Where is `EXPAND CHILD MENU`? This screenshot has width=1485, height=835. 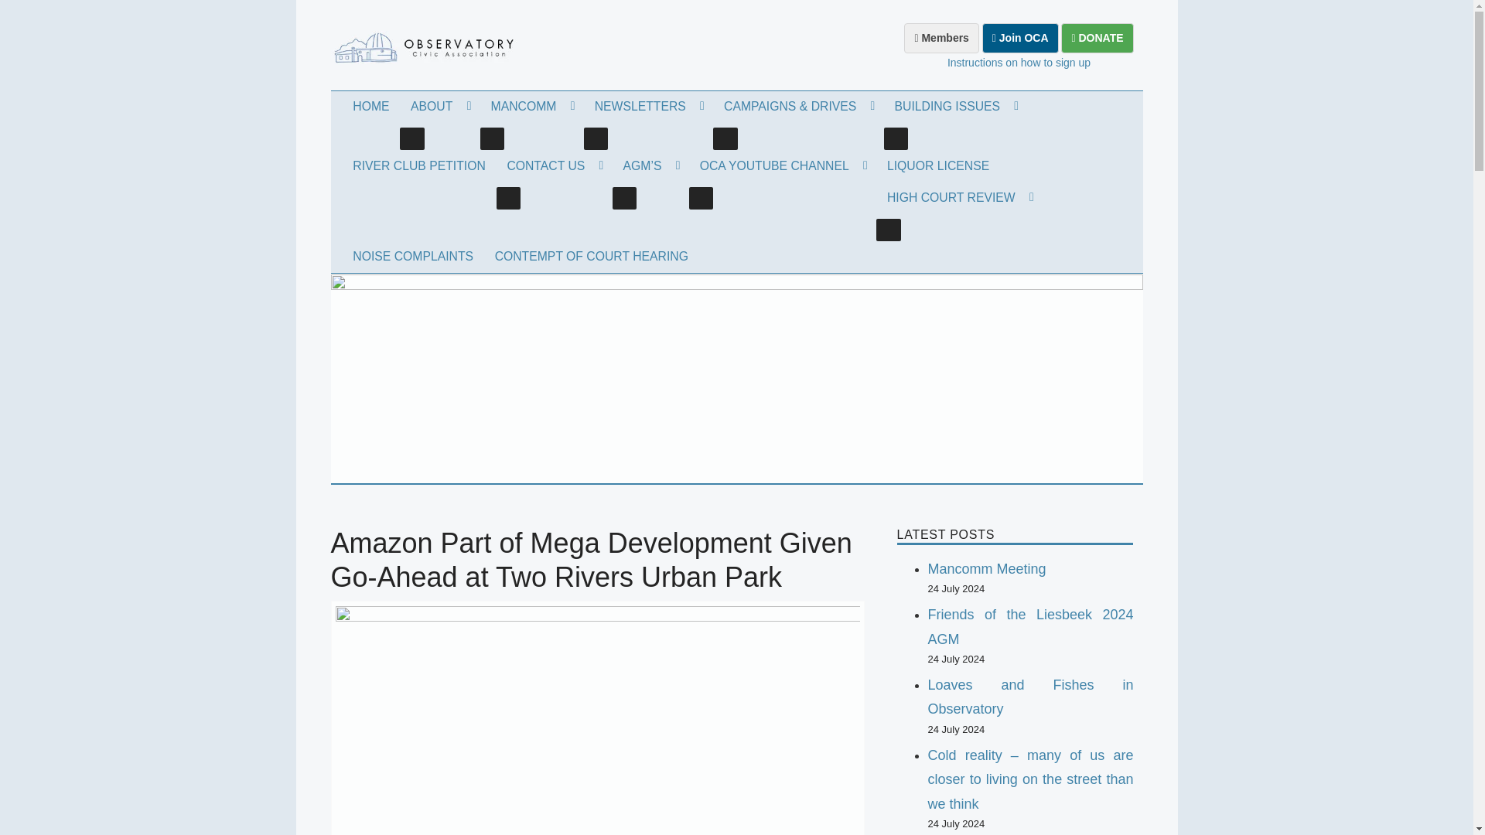
EXPAND CHILD MENU is located at coordinates (596, 139).